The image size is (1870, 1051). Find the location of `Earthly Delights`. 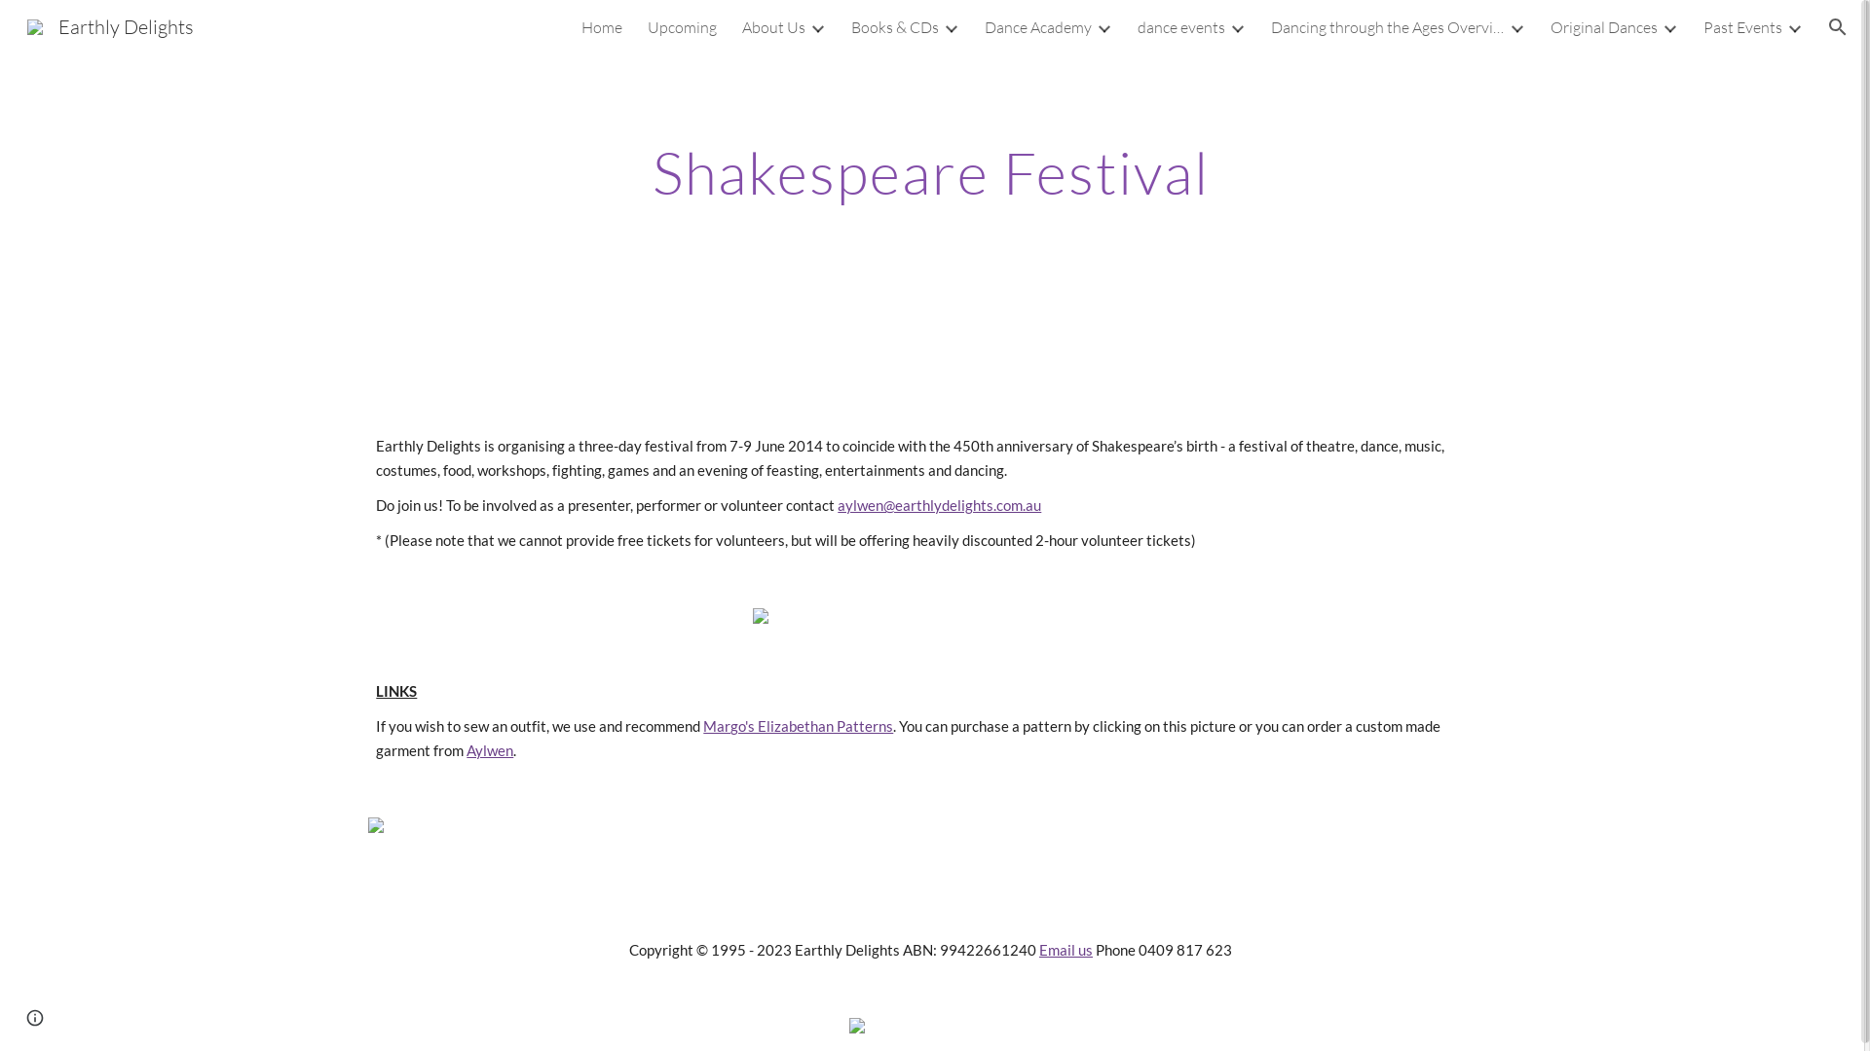

Earthly Delights is located at coordinates (111, 25).